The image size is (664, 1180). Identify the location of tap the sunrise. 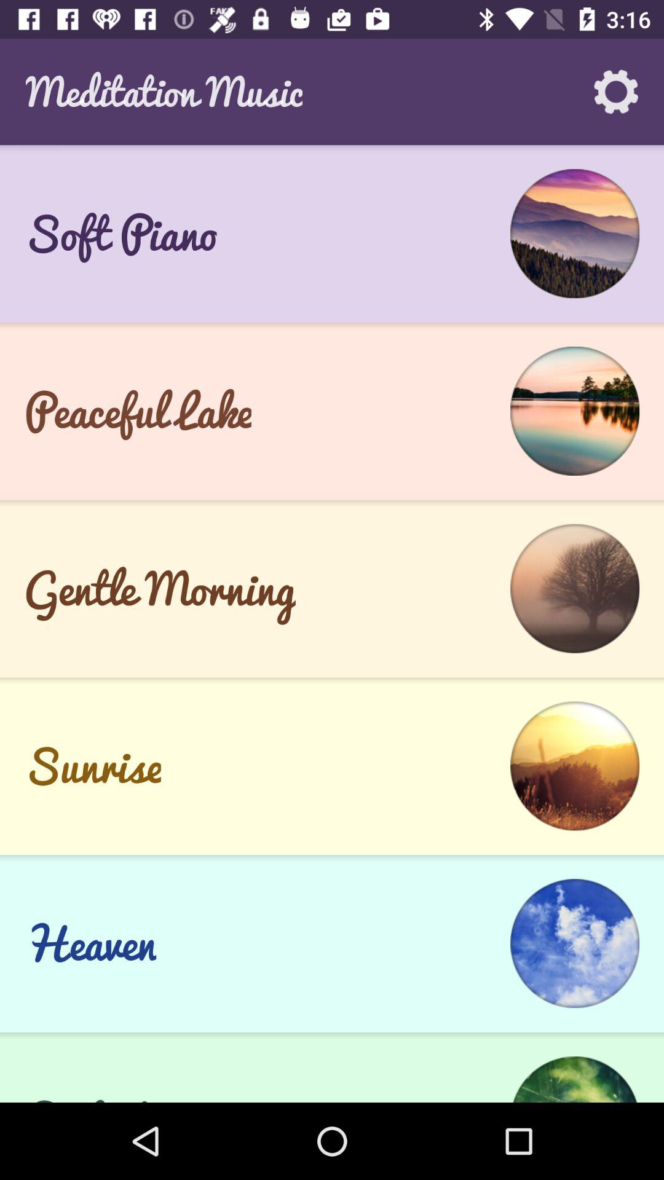
(92, 766).